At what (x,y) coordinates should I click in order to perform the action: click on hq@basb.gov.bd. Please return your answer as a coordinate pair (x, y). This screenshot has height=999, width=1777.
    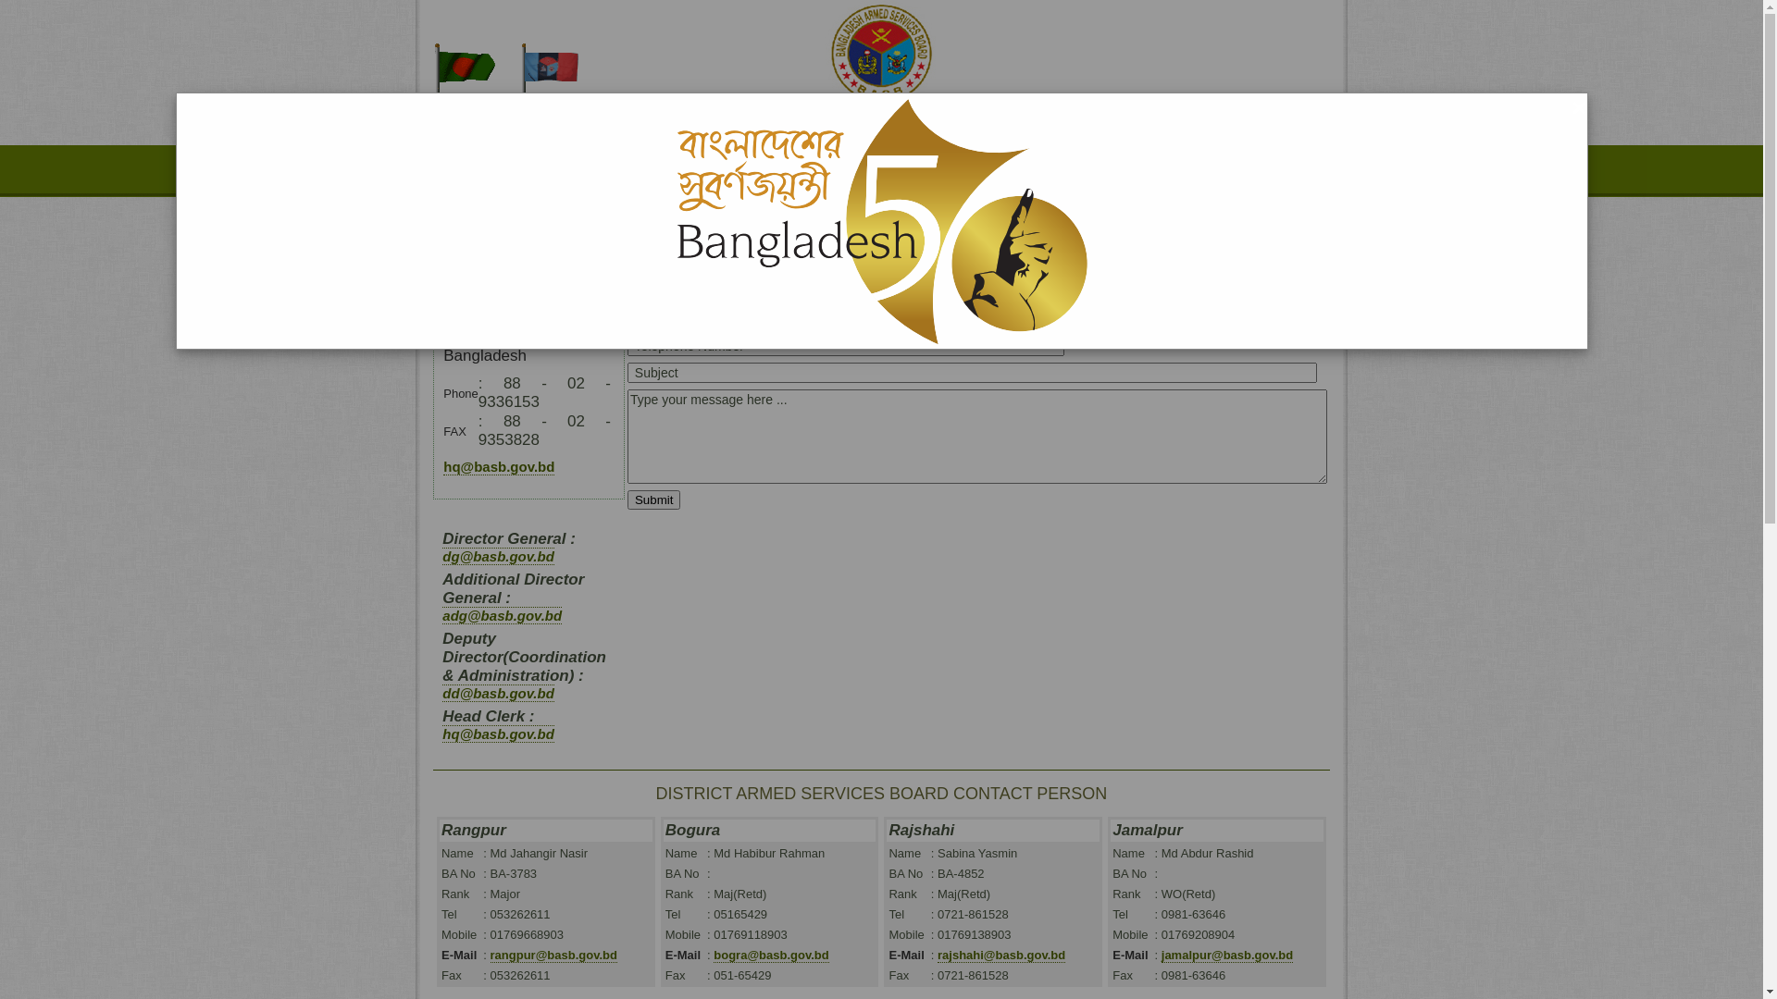
    Looking at the image, I should click on (498, 734).